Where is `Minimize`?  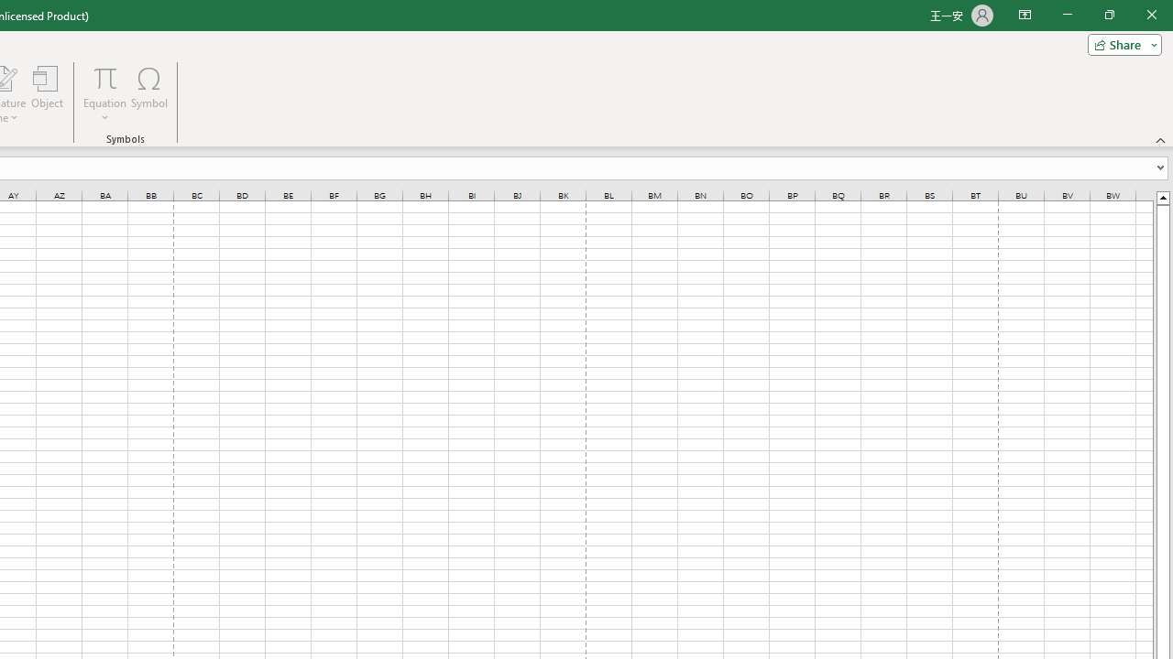 Minimize is located at coordinates (1067, 15).